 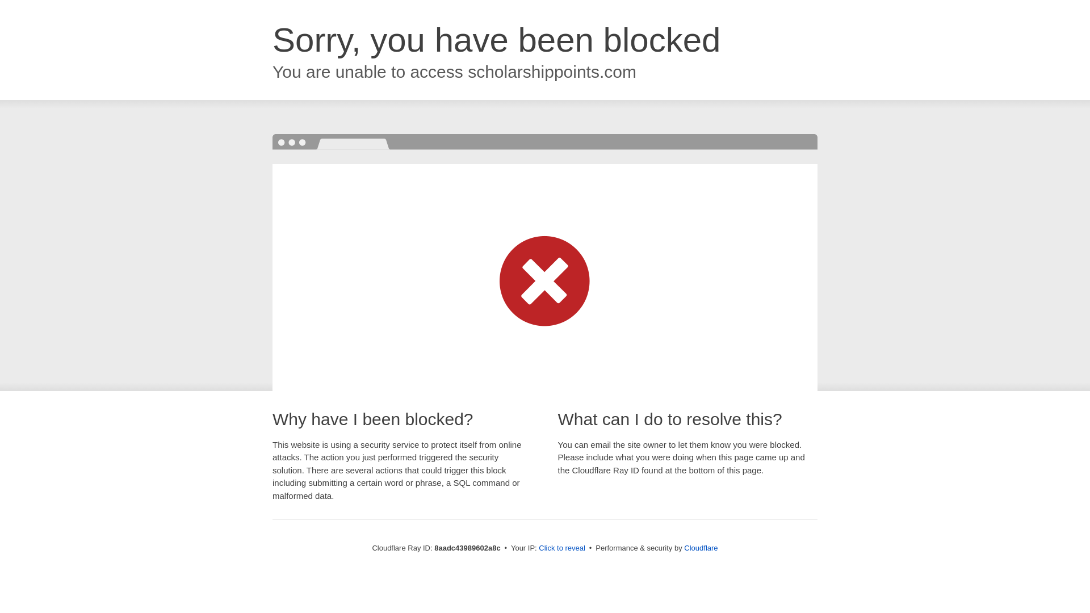 What do you see at coordinates (562, 548) in the screenshot?
I see `Click to reveal` at bounding box center [562, 548].